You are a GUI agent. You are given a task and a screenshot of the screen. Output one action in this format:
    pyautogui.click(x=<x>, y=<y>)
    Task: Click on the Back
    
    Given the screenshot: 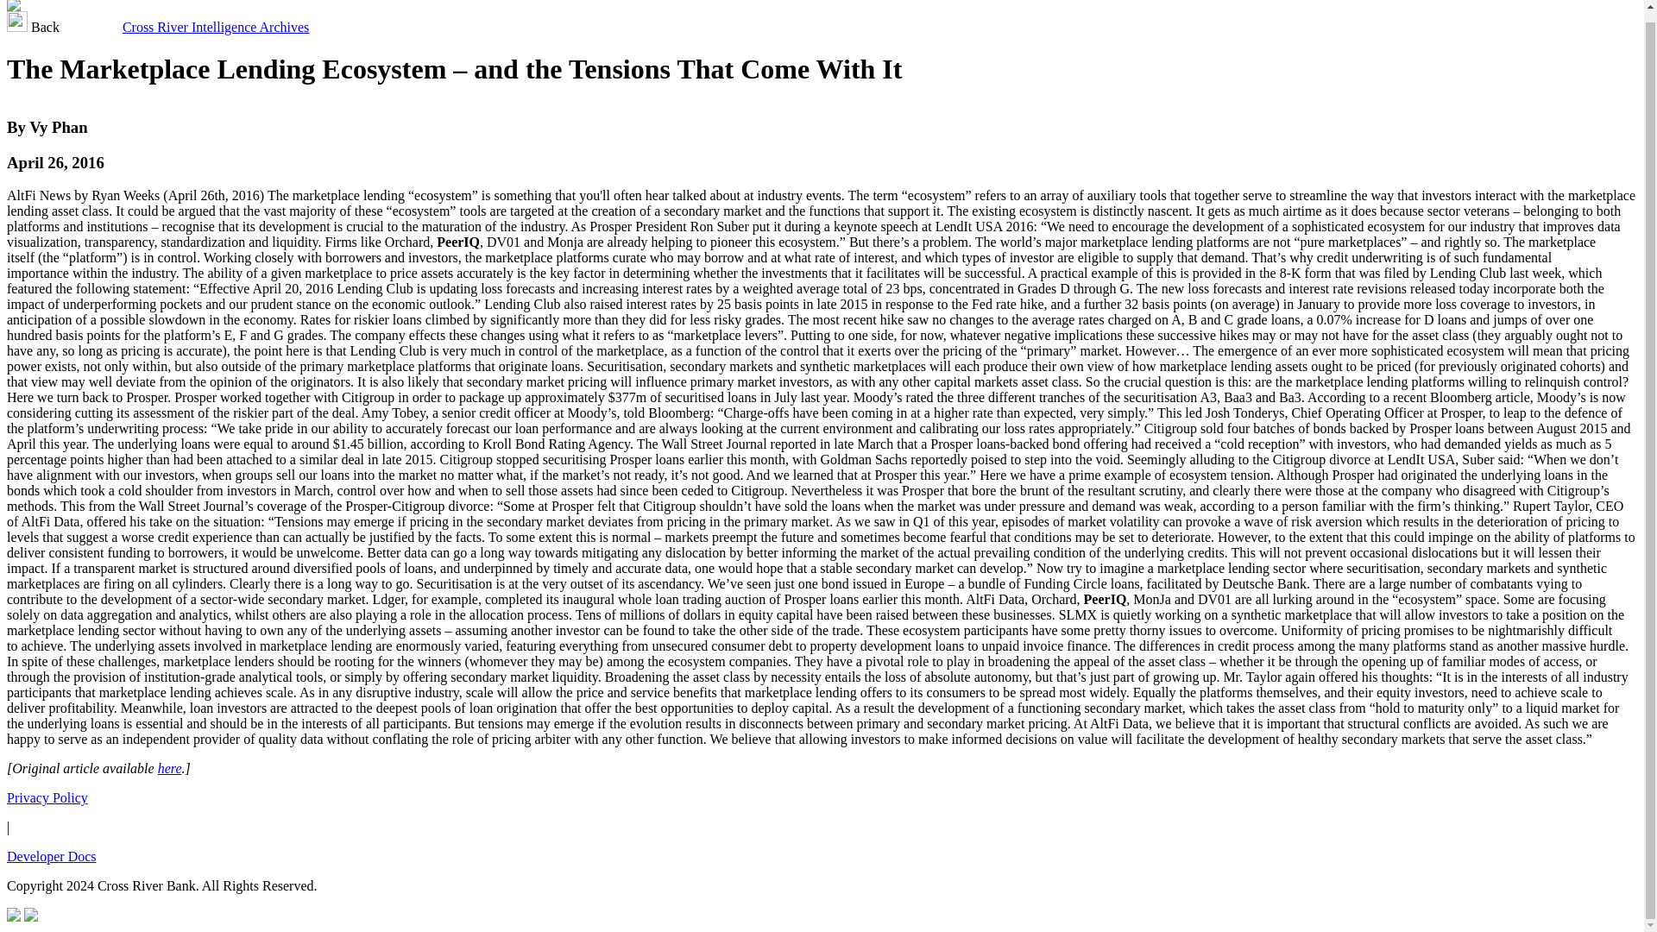 What is the action you would take?
    pyautogui.click(x=35, y=26)
    